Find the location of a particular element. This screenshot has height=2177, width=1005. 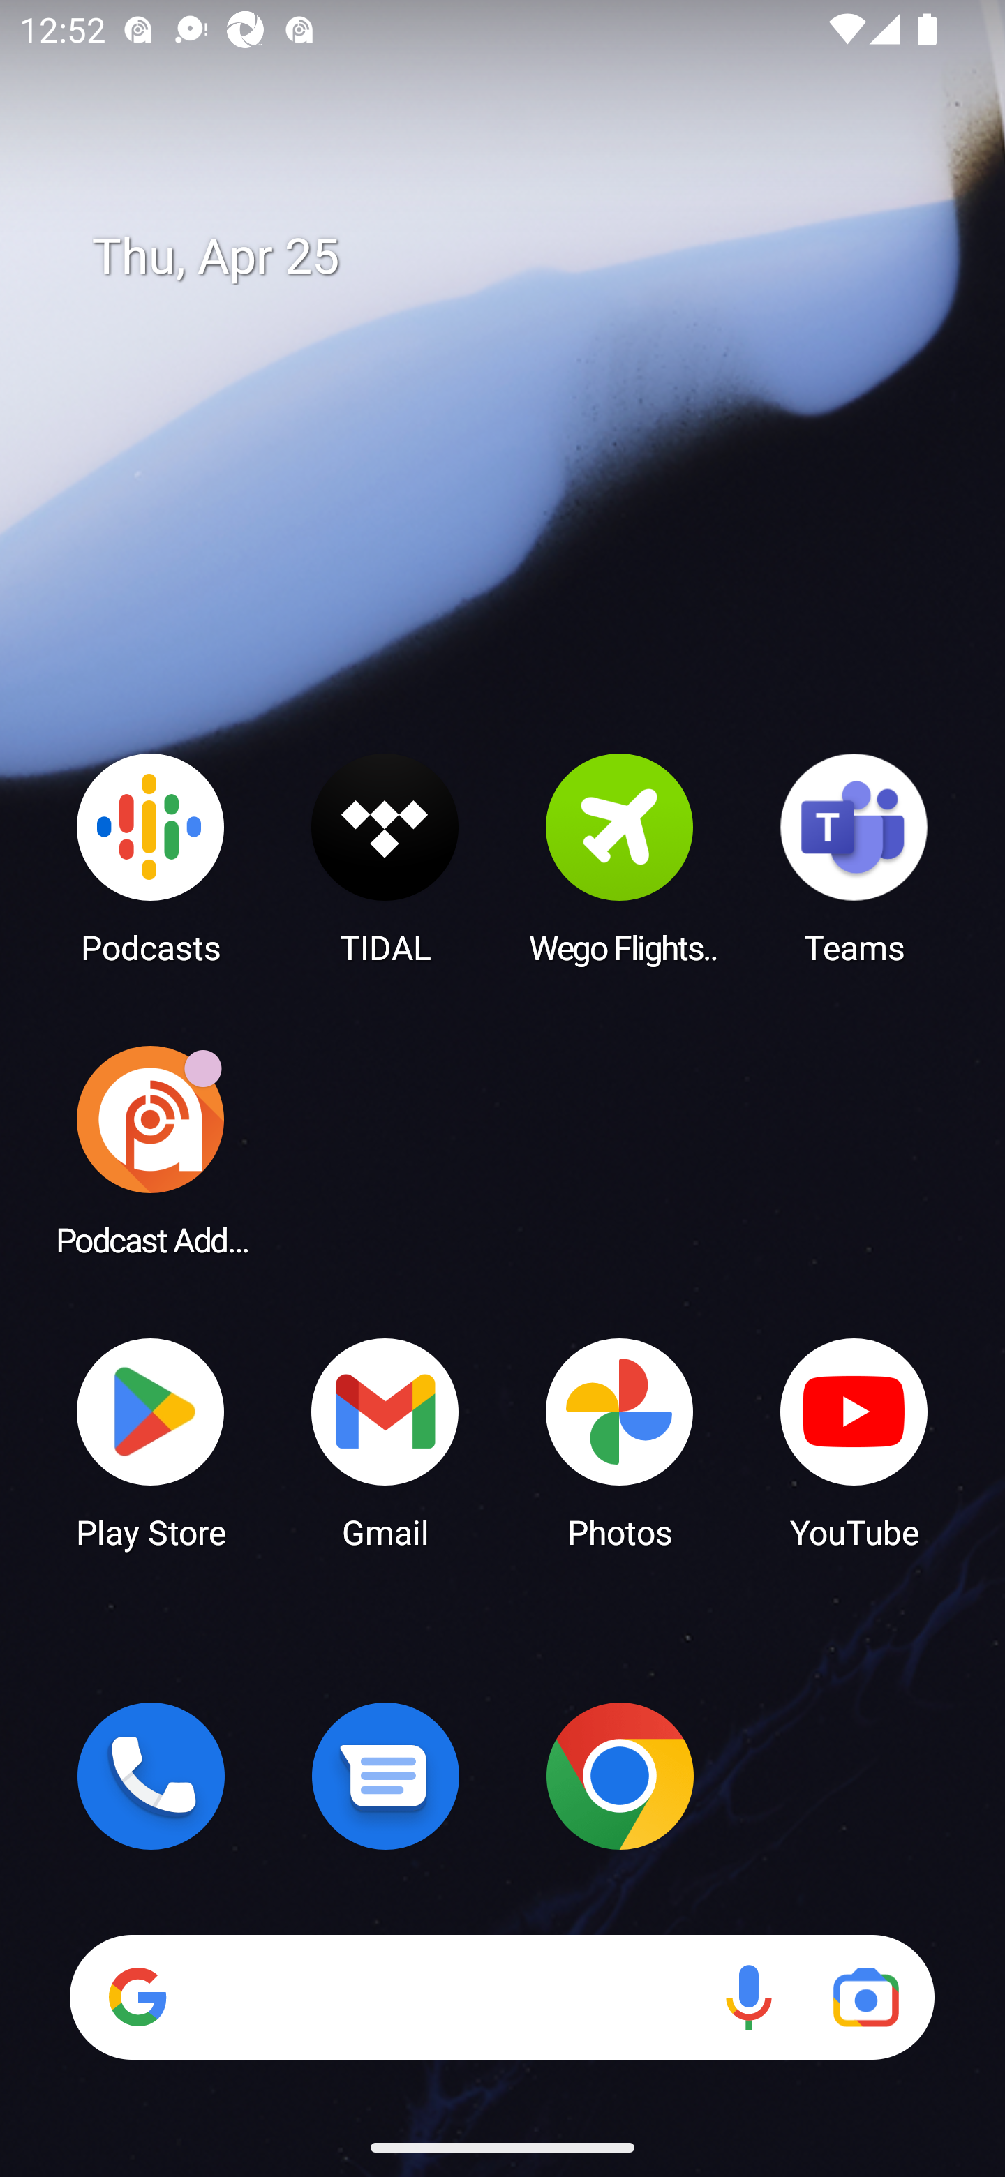

Chrome is located at coordinates (620, 1776).